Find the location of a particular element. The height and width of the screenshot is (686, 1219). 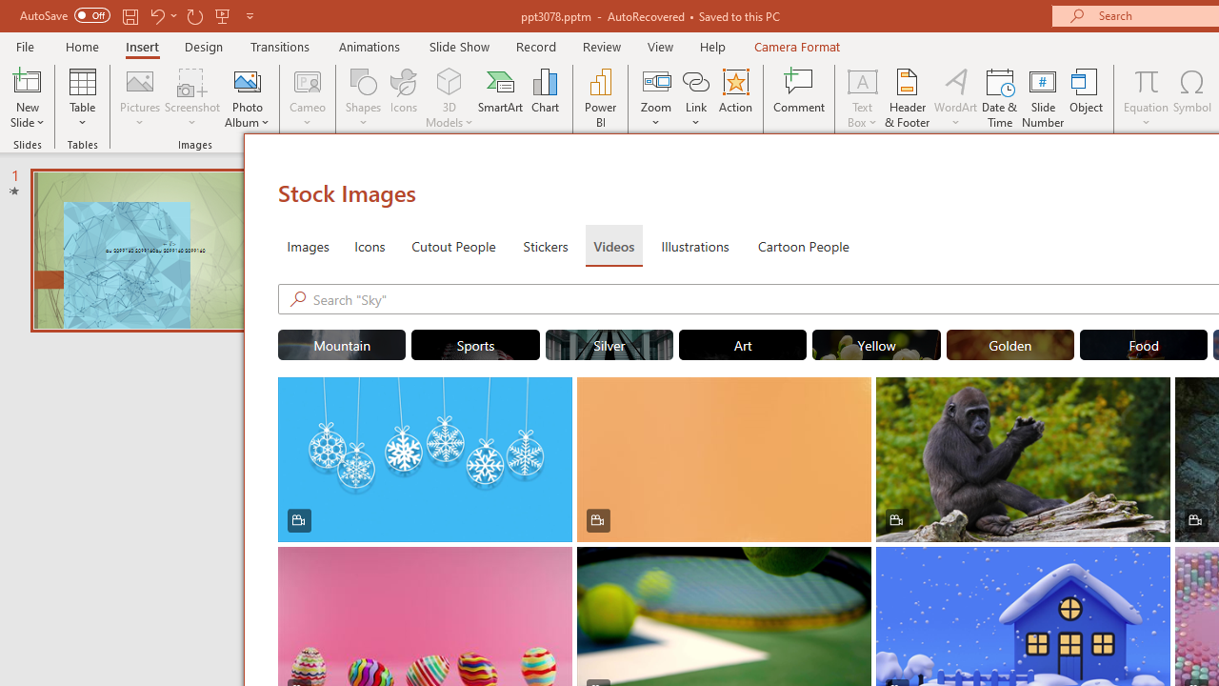

New Photo Album... is located at coordinates (248, 80).